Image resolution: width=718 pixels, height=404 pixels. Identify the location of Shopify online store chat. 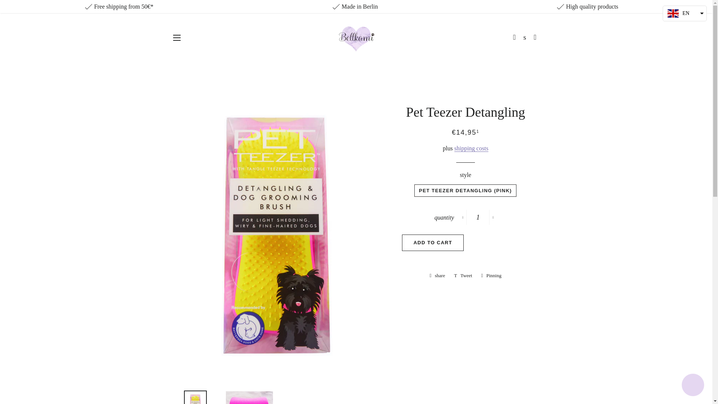
(693, 386).